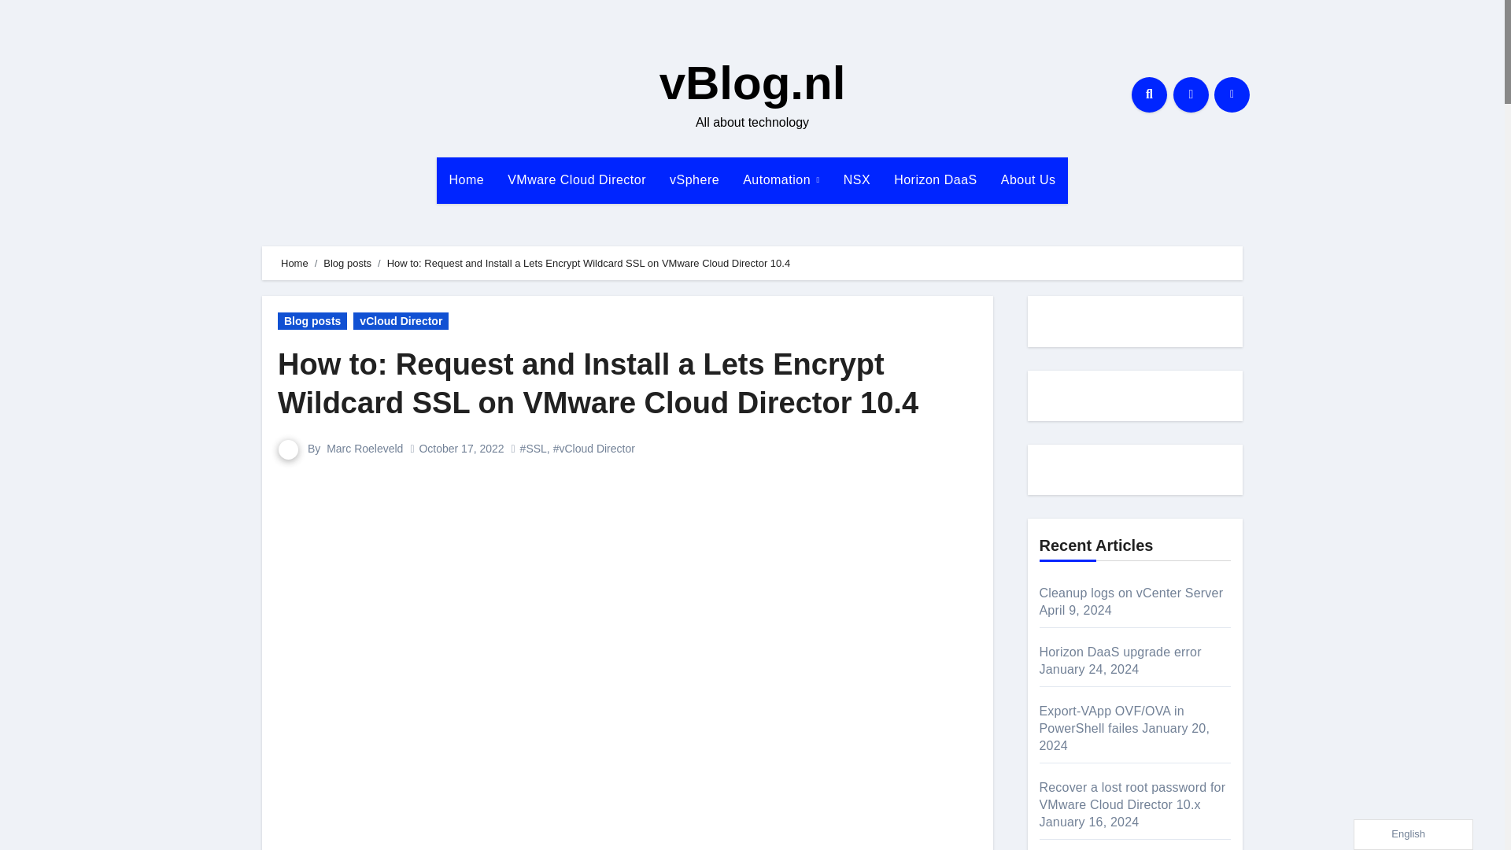 This screenshot has width=1511, height=850. What do you see at coordinates (781, 179) in the screenshot?
I see `Automation` at bounding box center [781, 179].